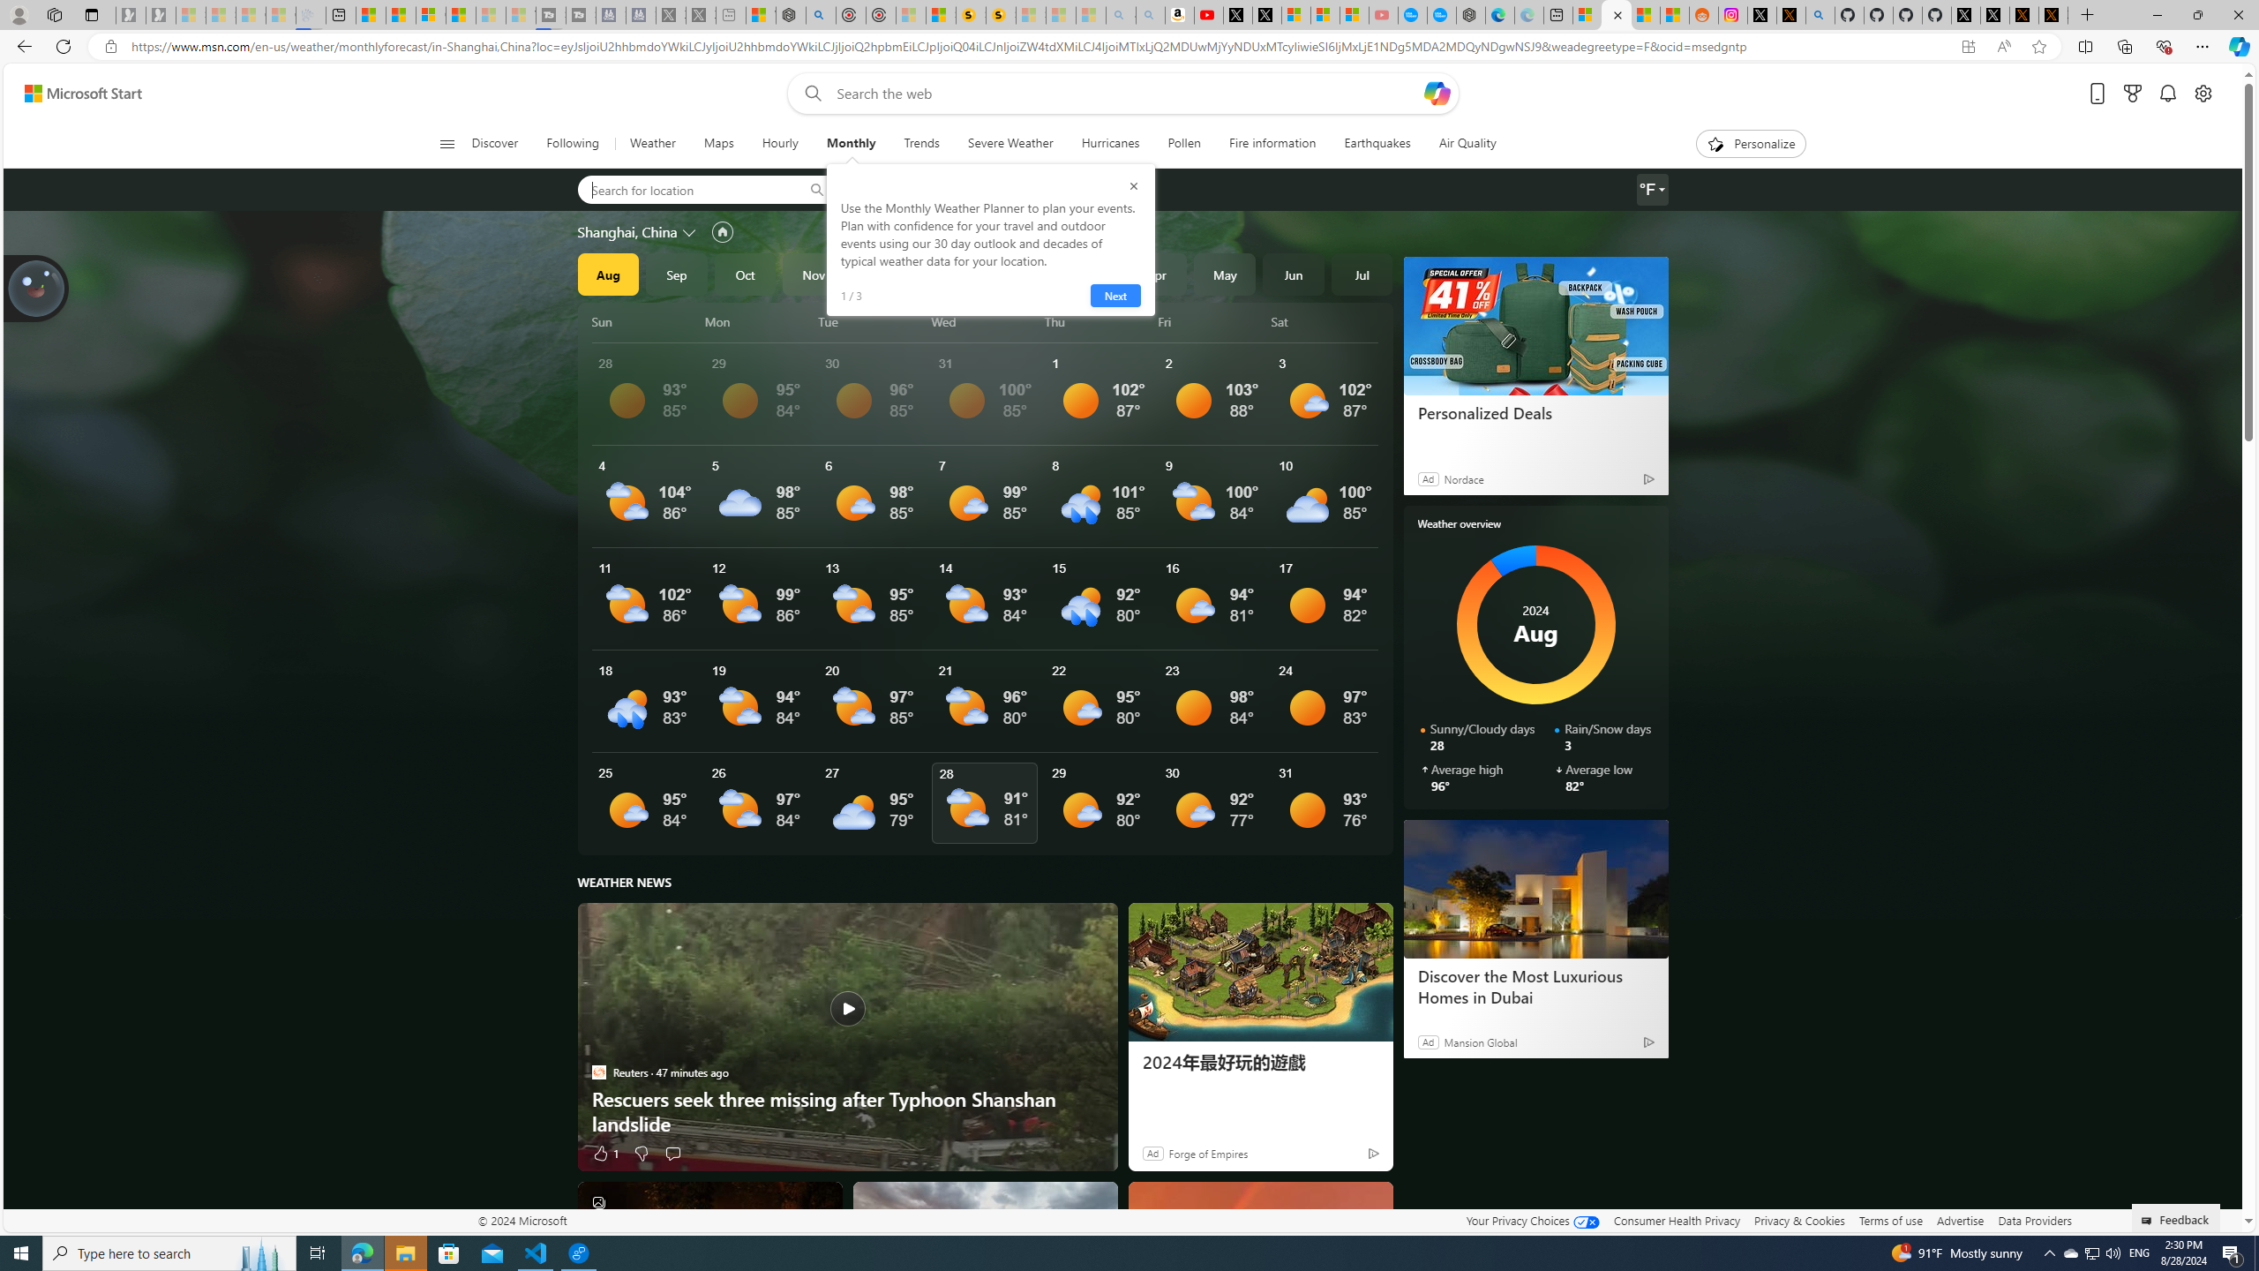 This screenshot has width=2259, height=1271. I want to click on Earthquakes, so click(1378, 144).